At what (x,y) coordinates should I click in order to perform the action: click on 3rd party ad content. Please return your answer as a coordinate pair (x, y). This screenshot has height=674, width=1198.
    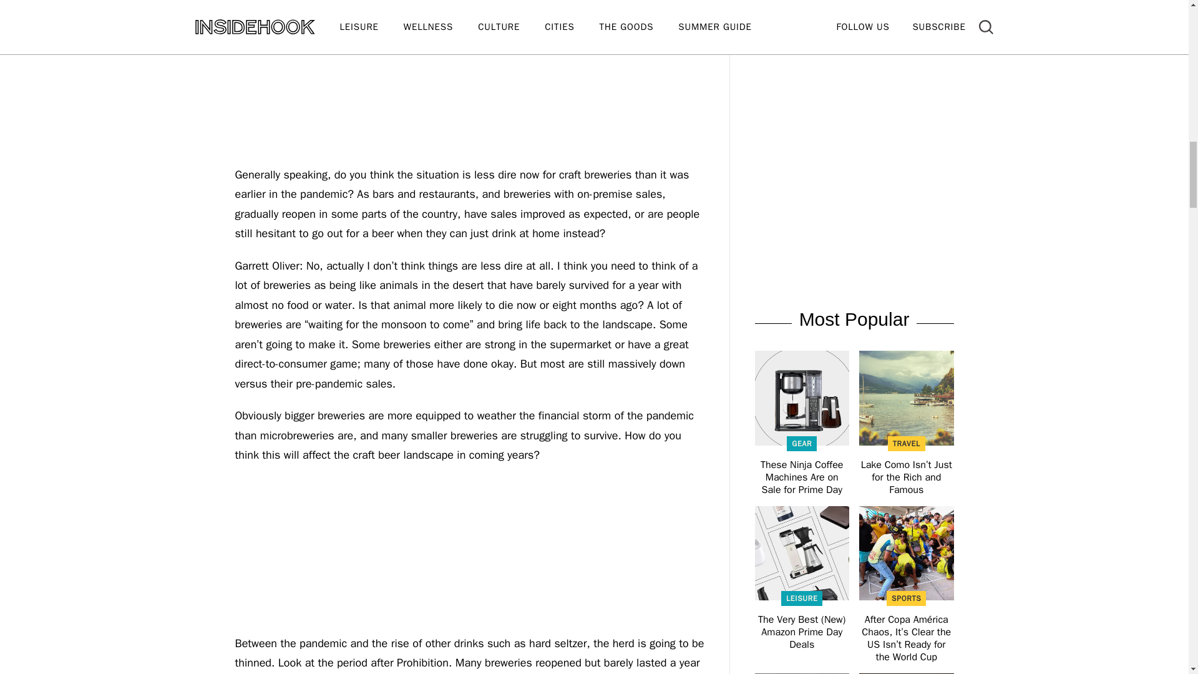
    Looking at the image, I should click on (854, 72).